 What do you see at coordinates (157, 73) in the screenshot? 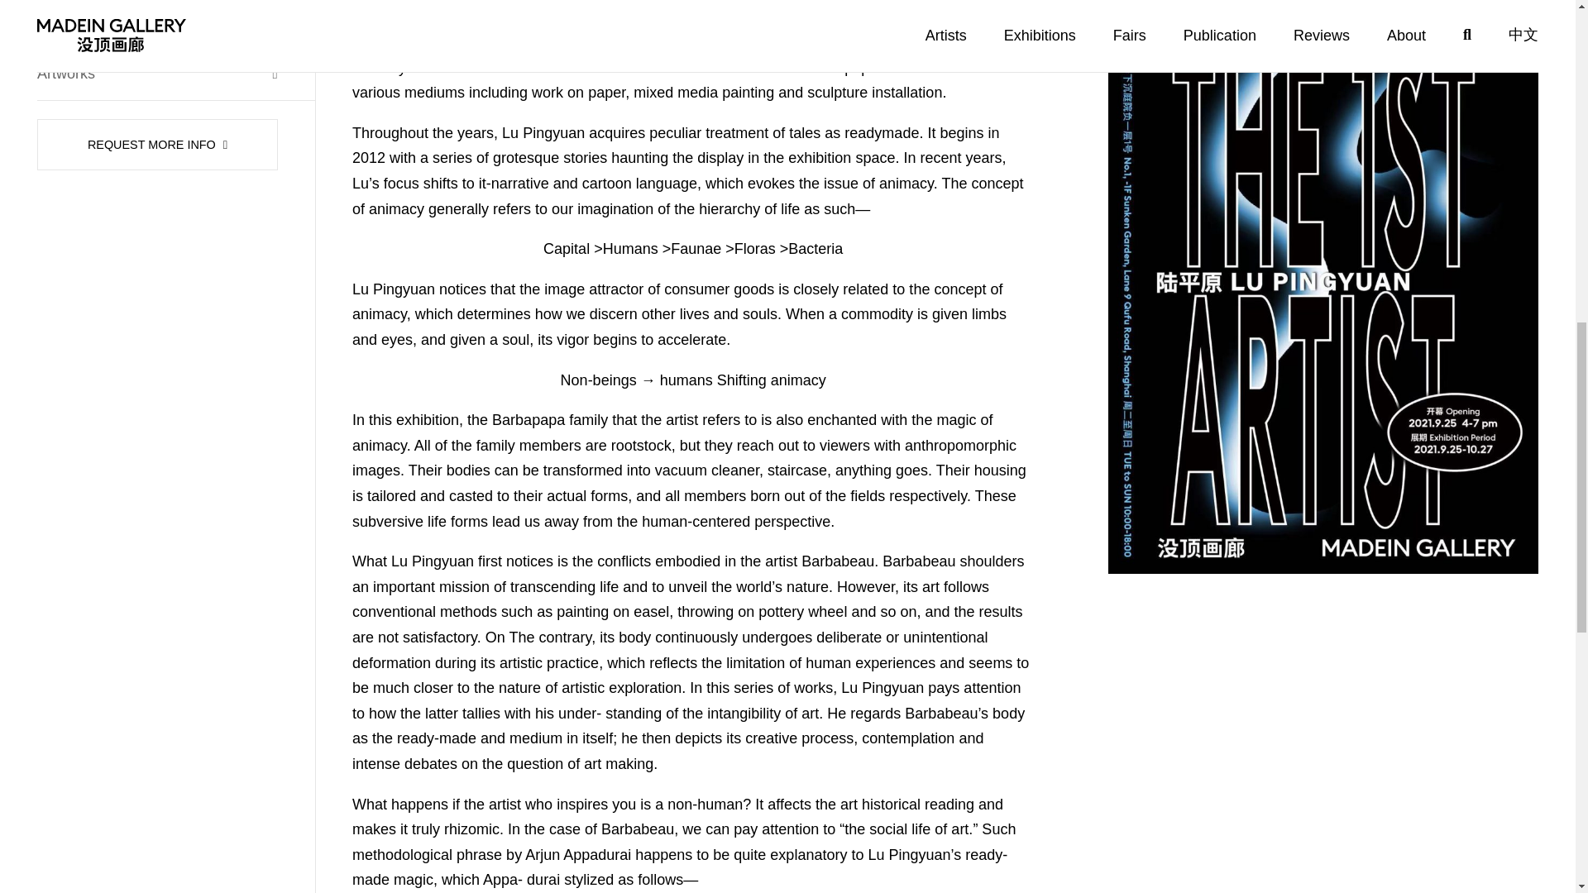
I see `Artworks` at bounding box center [157, 73].